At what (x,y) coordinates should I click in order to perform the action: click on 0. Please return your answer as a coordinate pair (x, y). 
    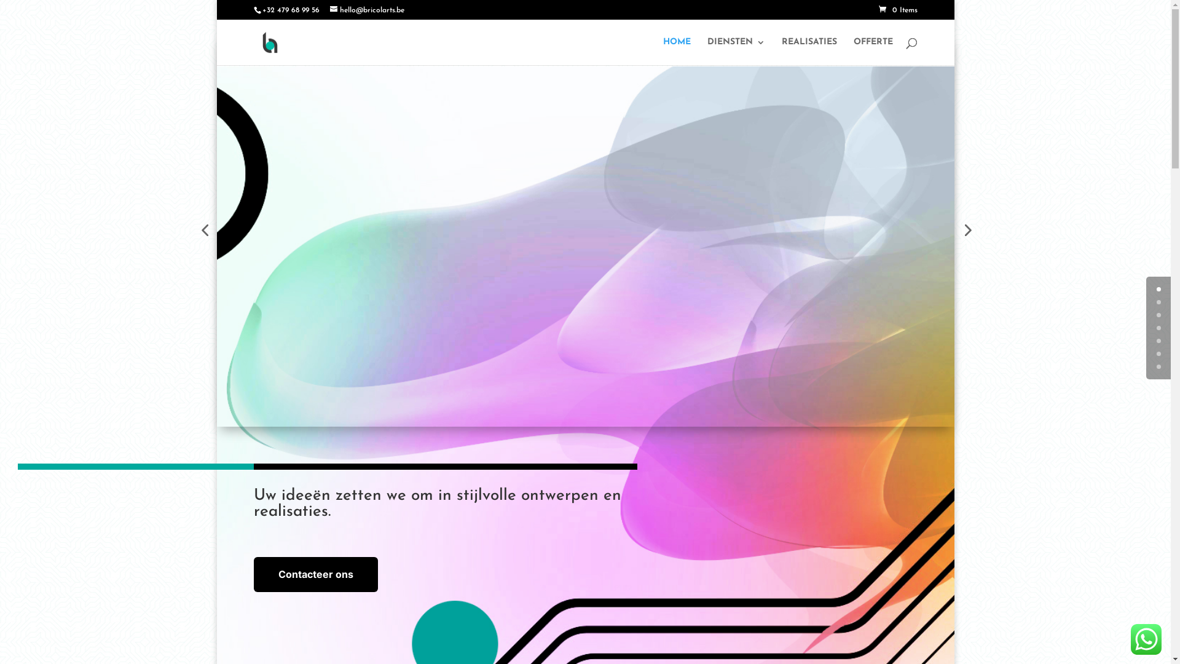
    Looking at the image, I should click on (1159, 289).